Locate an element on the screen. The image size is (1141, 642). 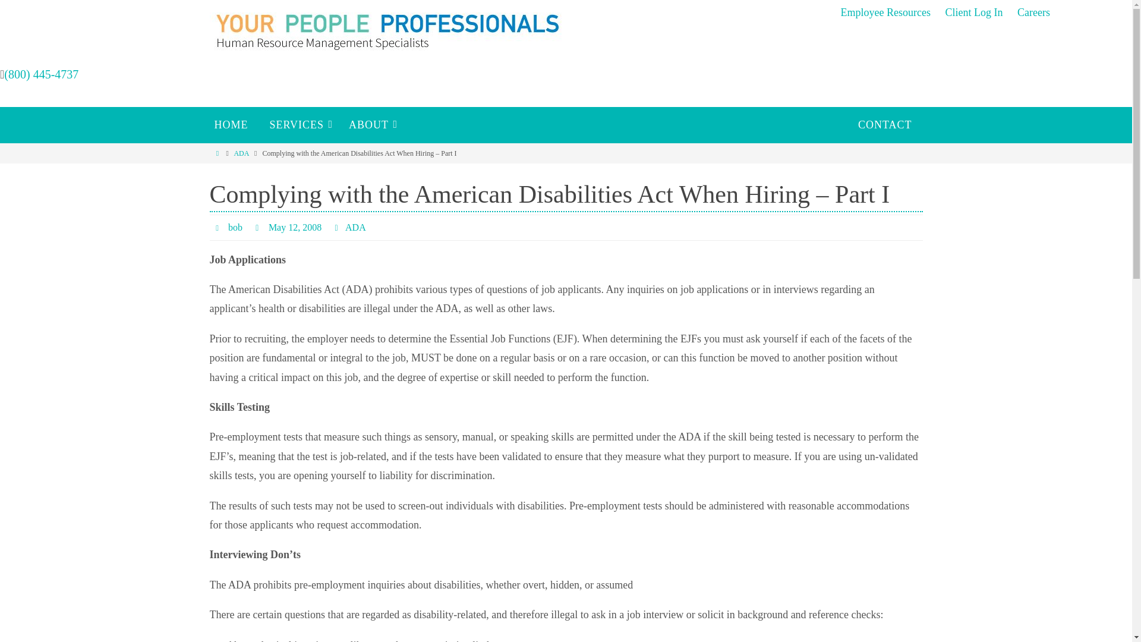
CONTACT is located at coordinates (885, 125).